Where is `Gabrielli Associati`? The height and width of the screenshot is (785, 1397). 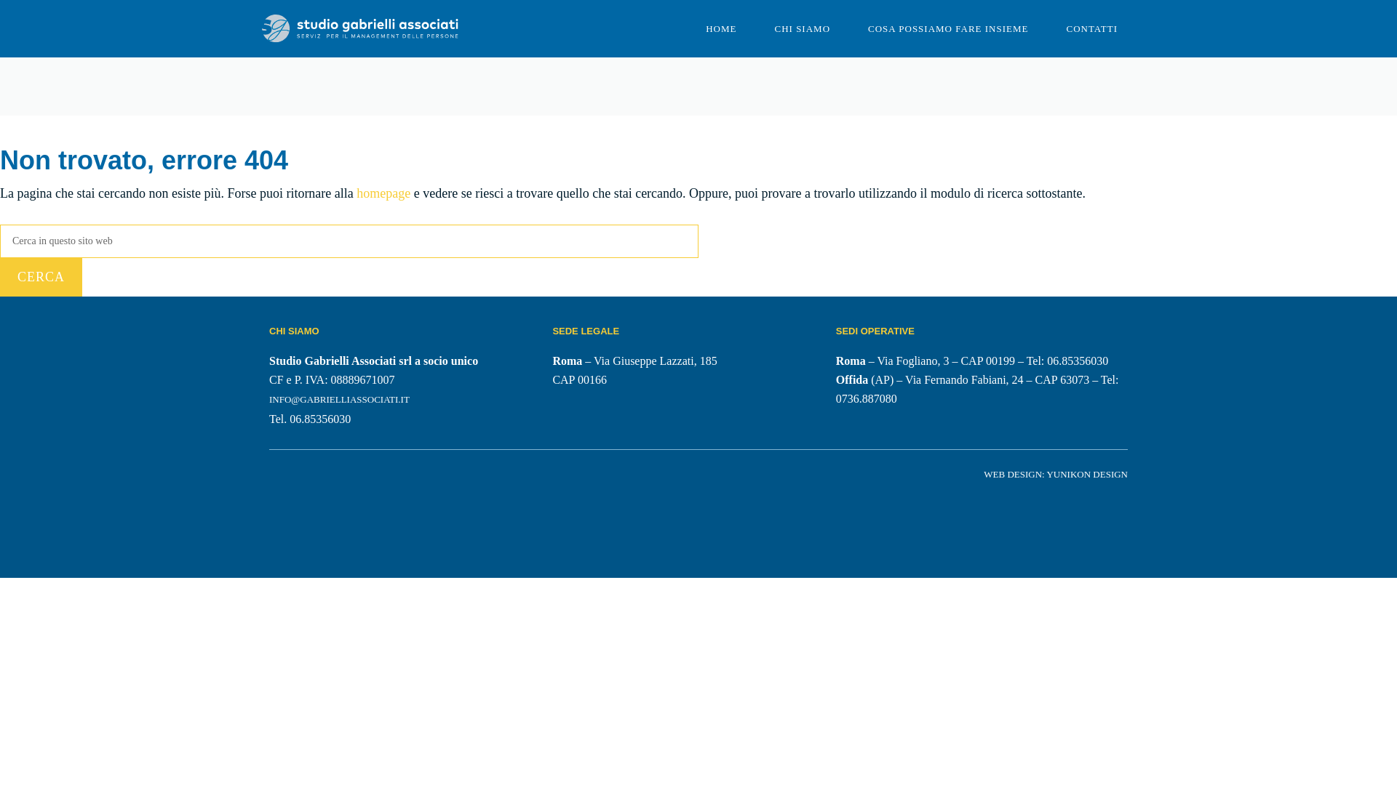 Gabrielli Associati is located at coordinates (359, 29).